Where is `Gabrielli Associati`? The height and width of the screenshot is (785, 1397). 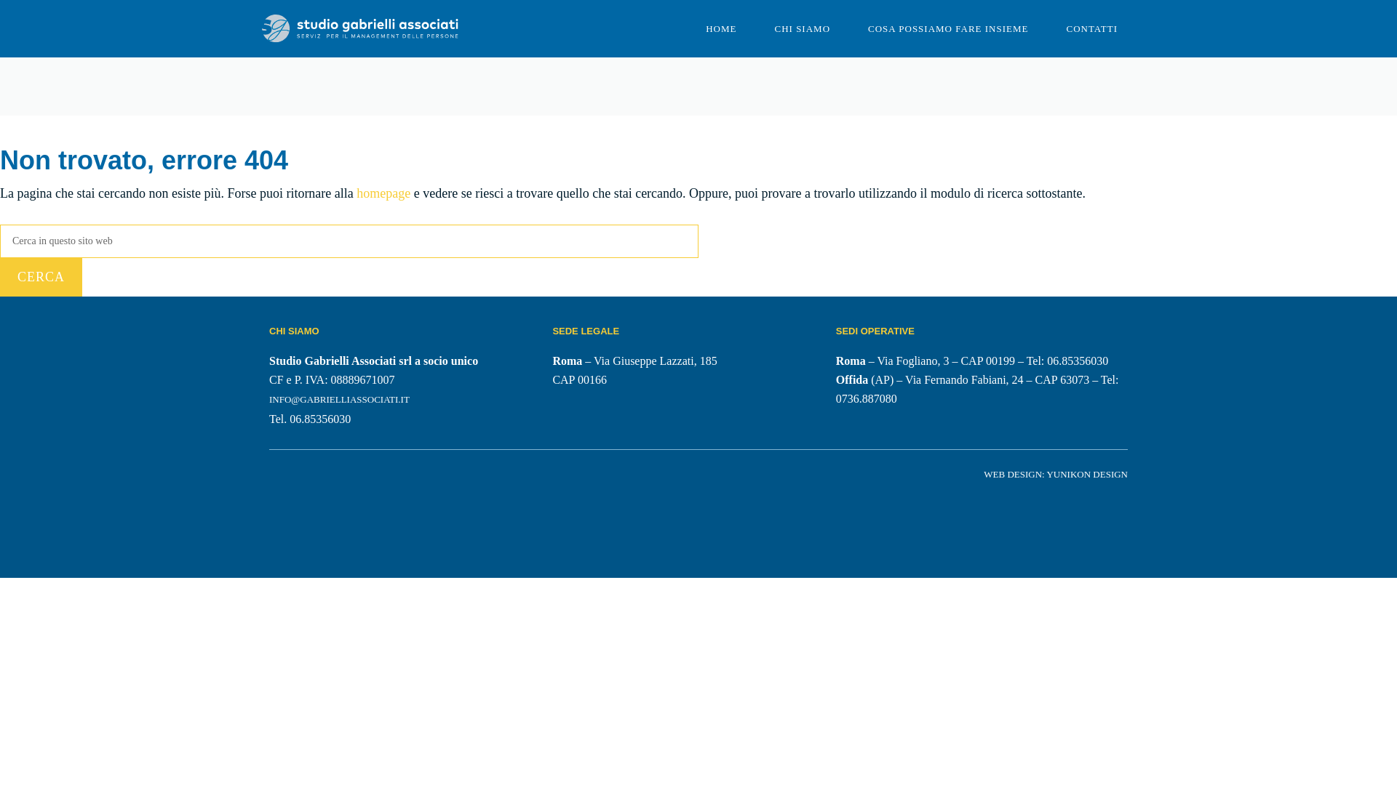 Gabrielli Associati is located at coordinates (359, 29).